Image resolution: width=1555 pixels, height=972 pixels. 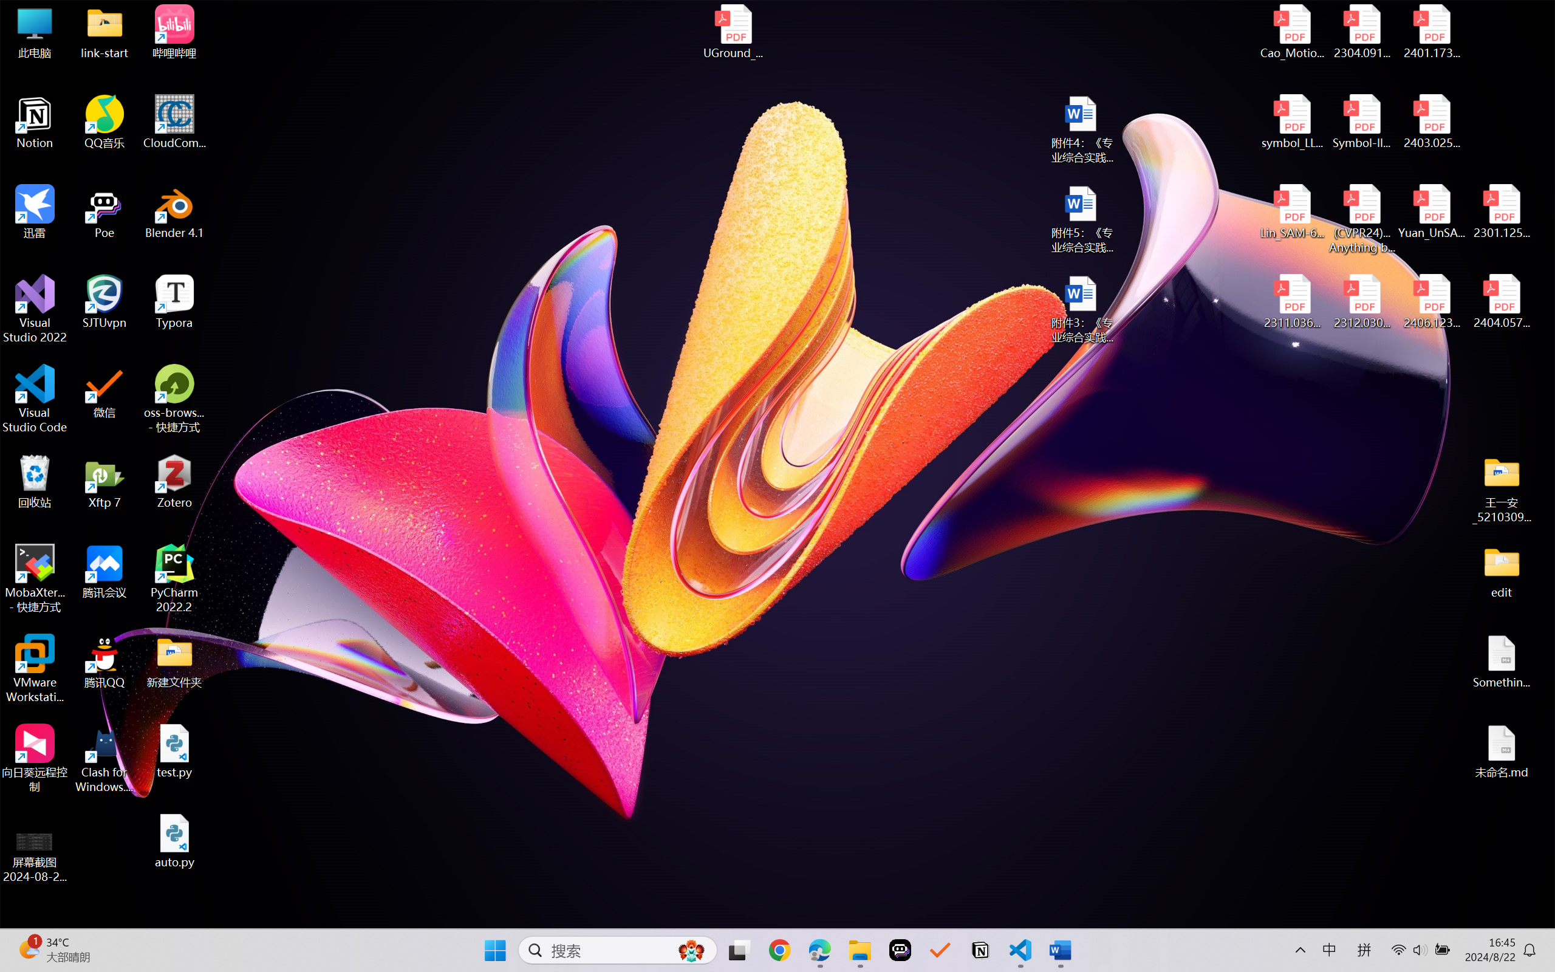 What do you see at coordinates (175, 122) in the screenshot?
I see `CloudCompare` at bounding box center [175, 122].